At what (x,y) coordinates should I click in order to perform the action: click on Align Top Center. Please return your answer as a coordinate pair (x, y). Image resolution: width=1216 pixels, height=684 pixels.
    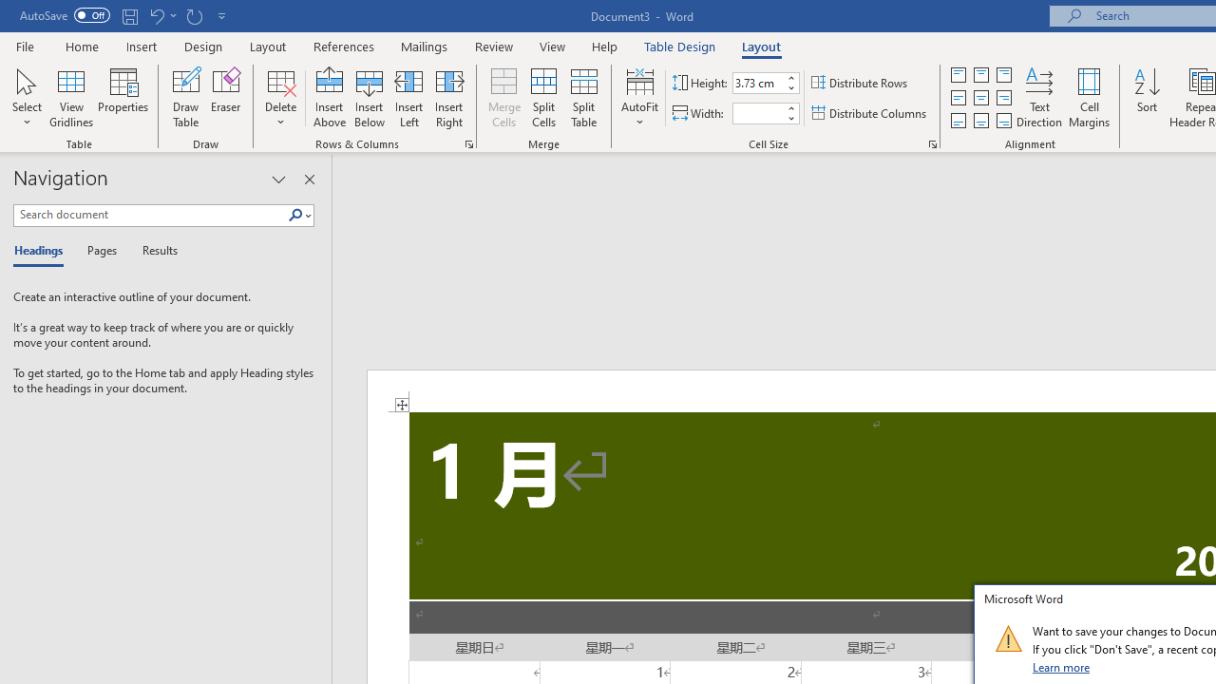
    Looking at the image, I should click on (980, 74).